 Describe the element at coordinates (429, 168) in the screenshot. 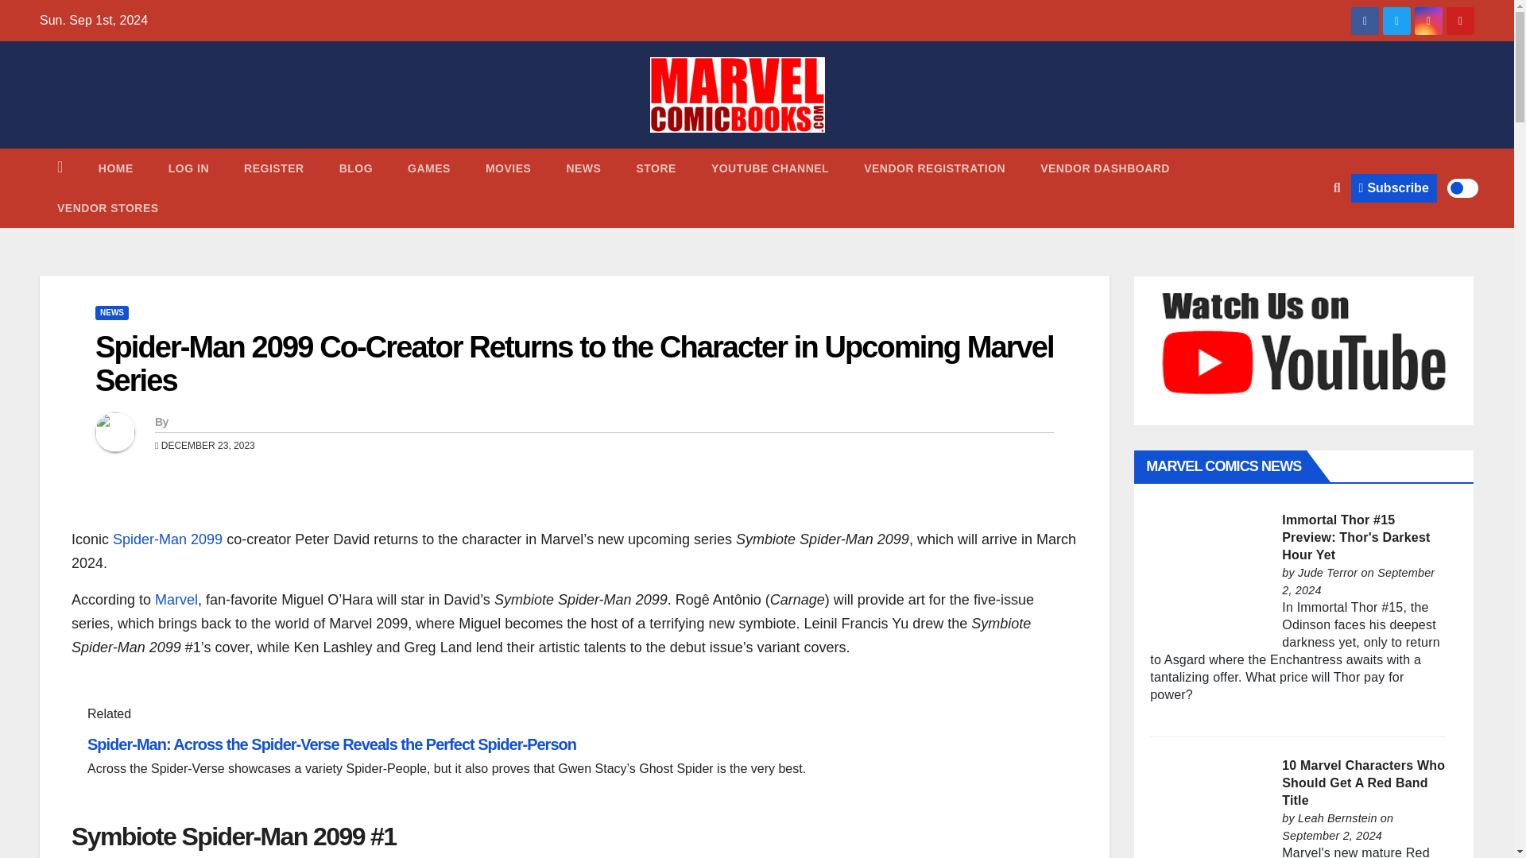

I see `Games` at that location.